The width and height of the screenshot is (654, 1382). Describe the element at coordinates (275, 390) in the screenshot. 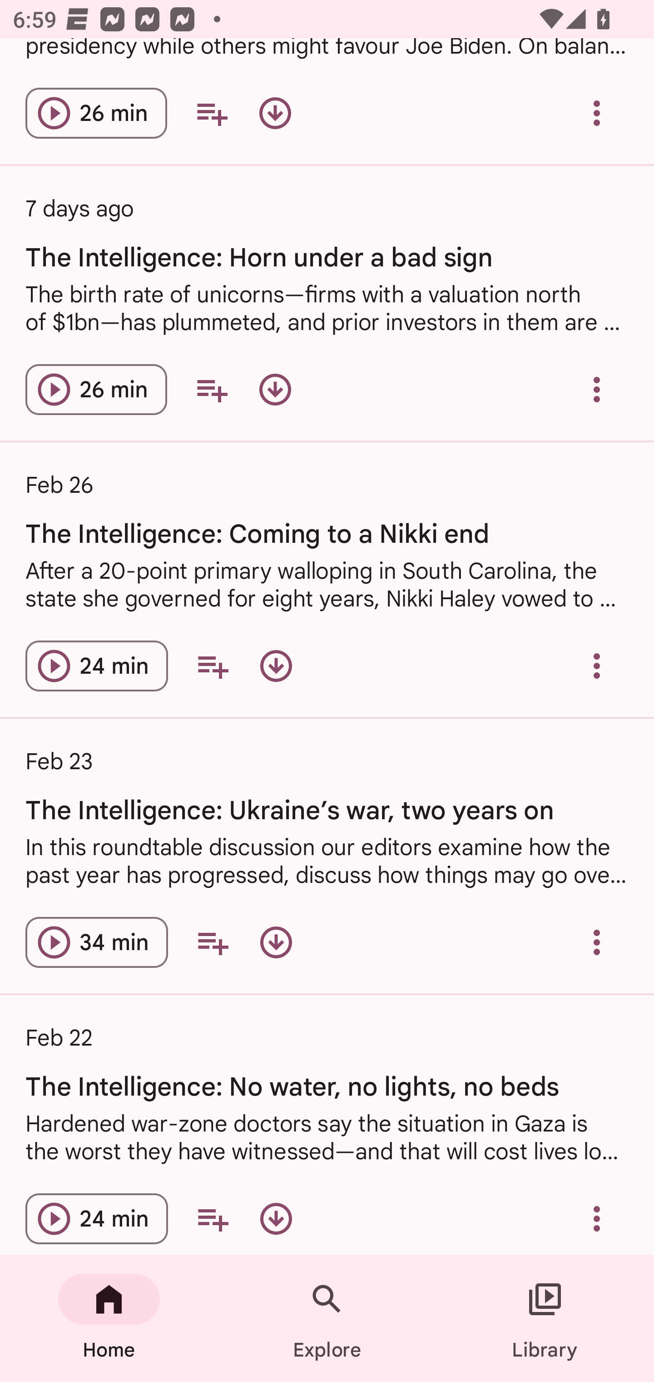

I see `Download episode` at that location.